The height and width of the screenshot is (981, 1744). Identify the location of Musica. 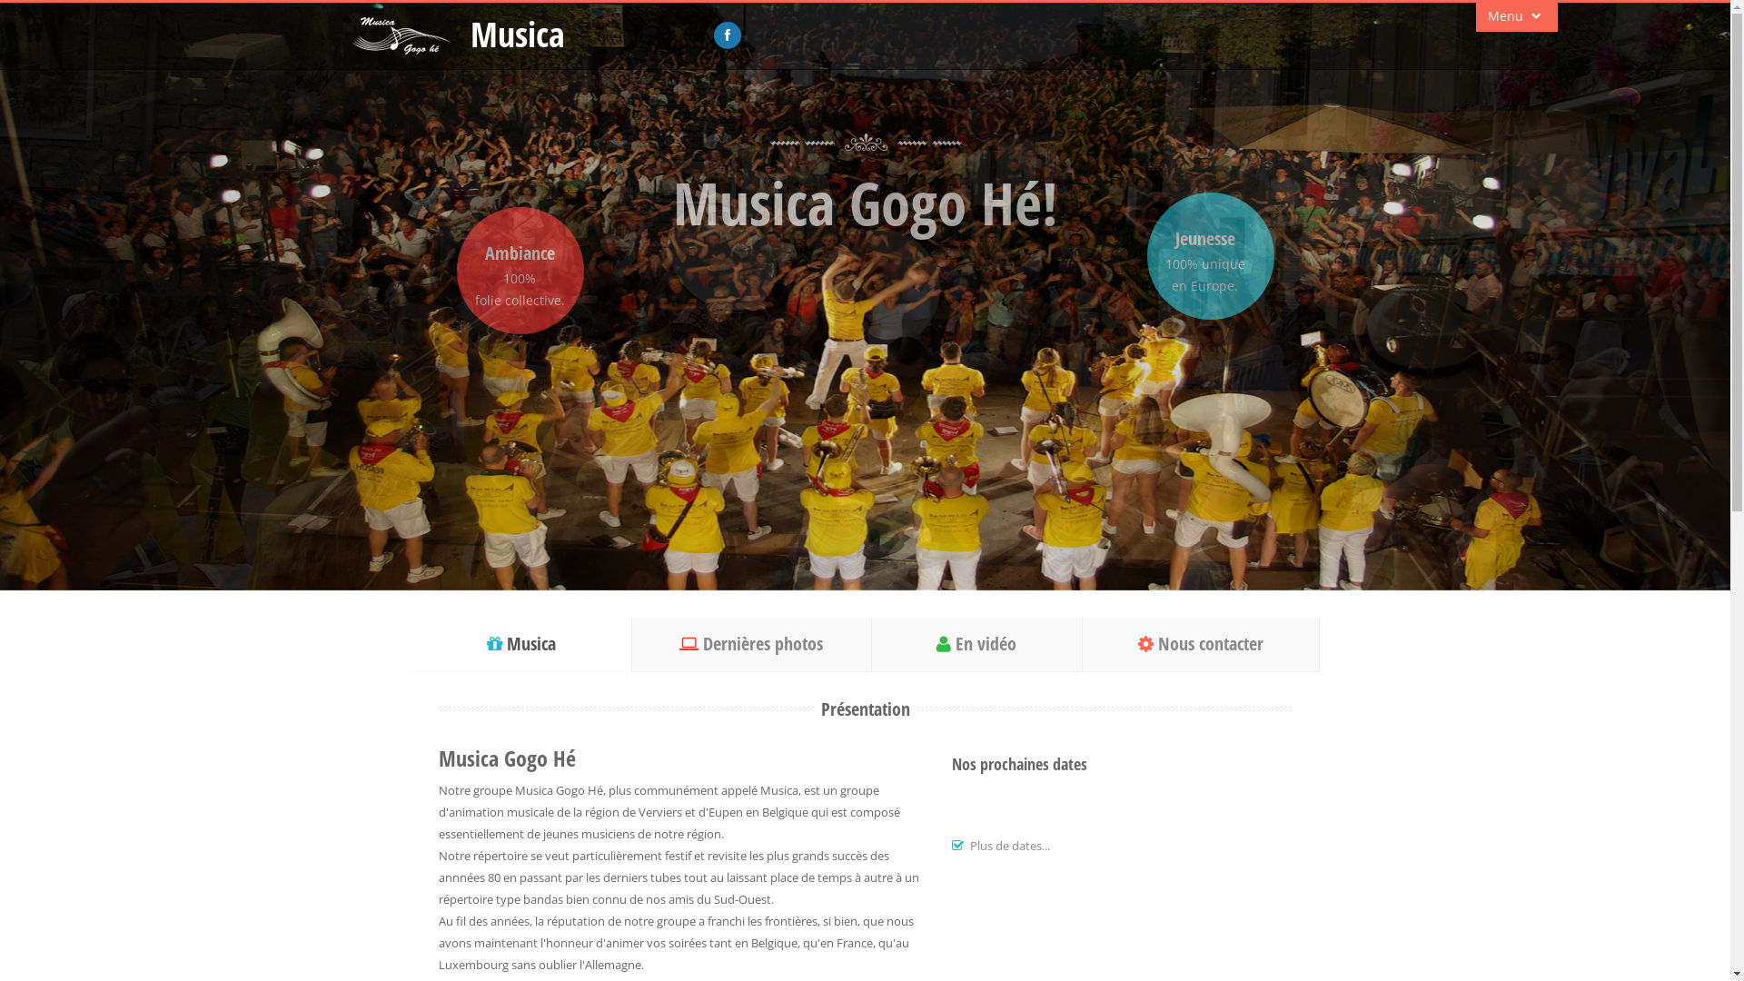
(521, 645).